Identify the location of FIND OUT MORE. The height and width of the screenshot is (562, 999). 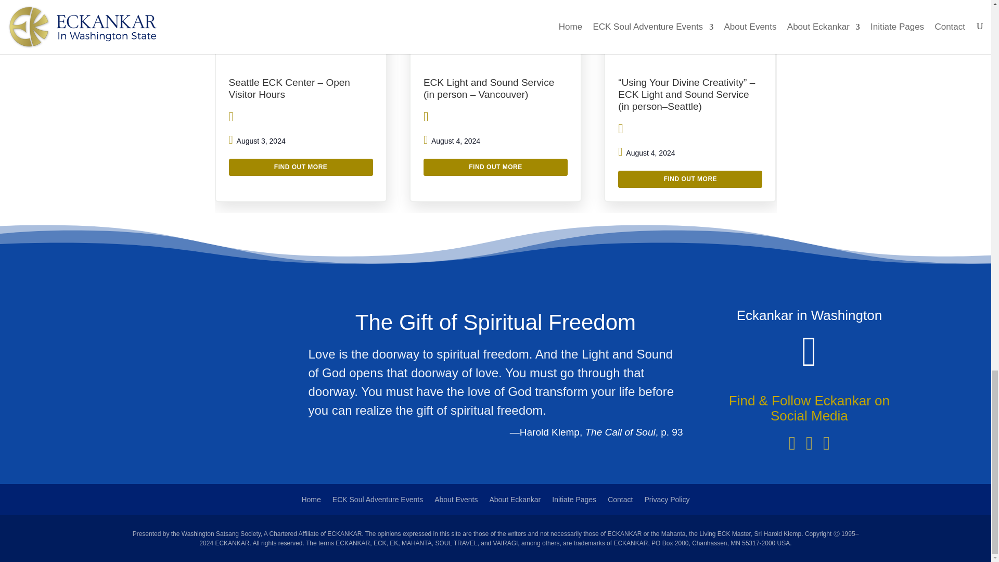
(495, 167).